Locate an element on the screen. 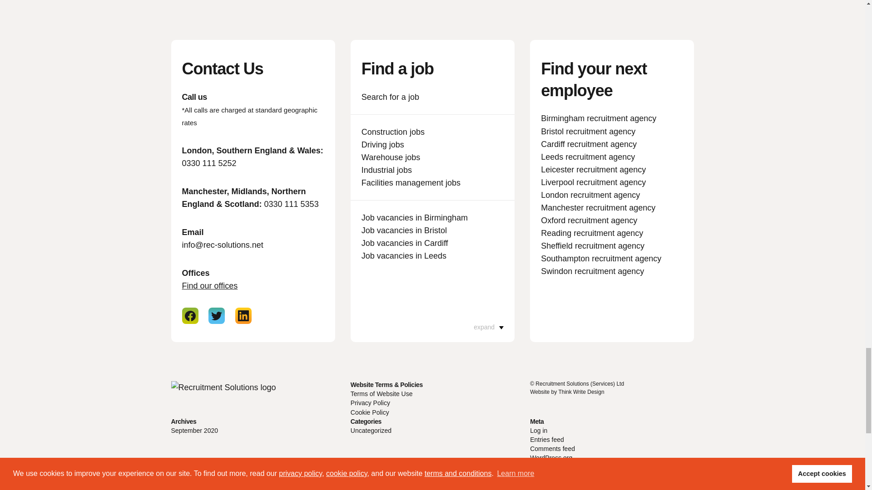 The height and width of the screenshot is (490, 872). Recruitment Solutions Twitter is located at coordinates (216, 316).